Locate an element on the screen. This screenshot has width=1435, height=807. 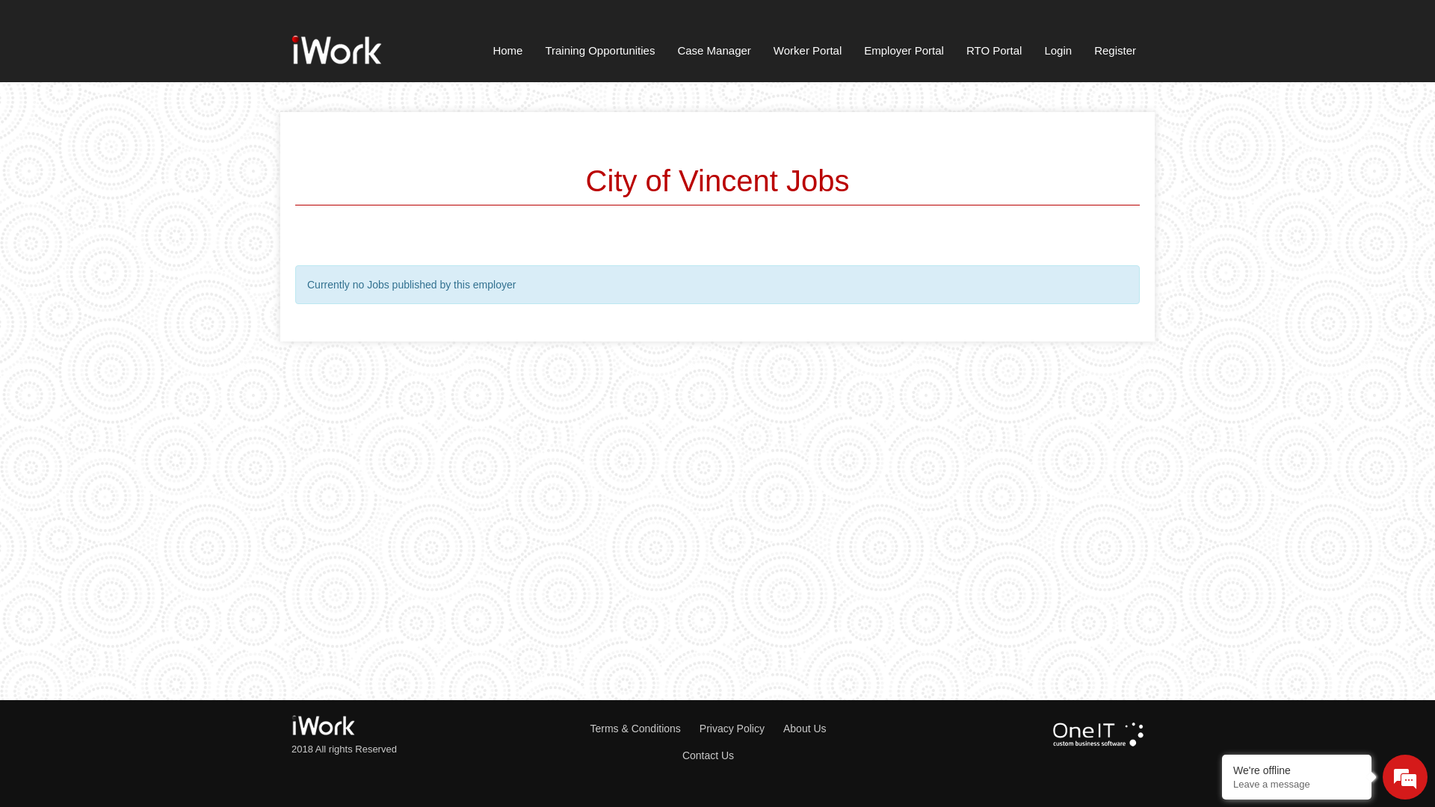
iWork is located at coordinates (336, 49).